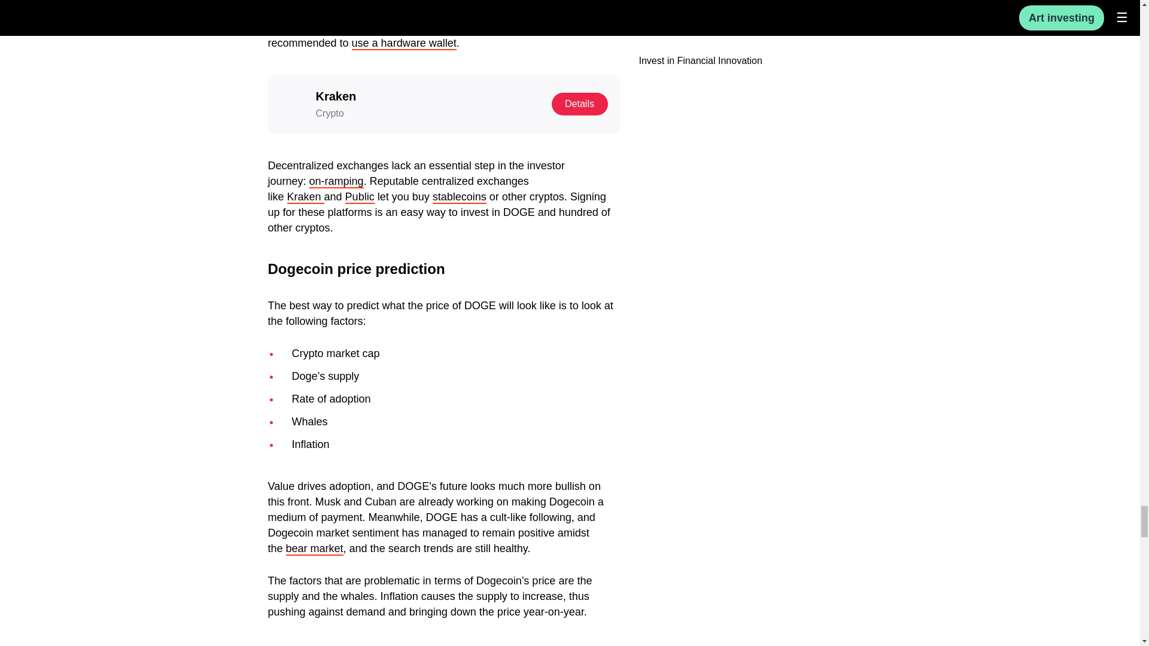 This screenshot has height=646, width=1149. I want to click on on-ramping, so click(336, 182).